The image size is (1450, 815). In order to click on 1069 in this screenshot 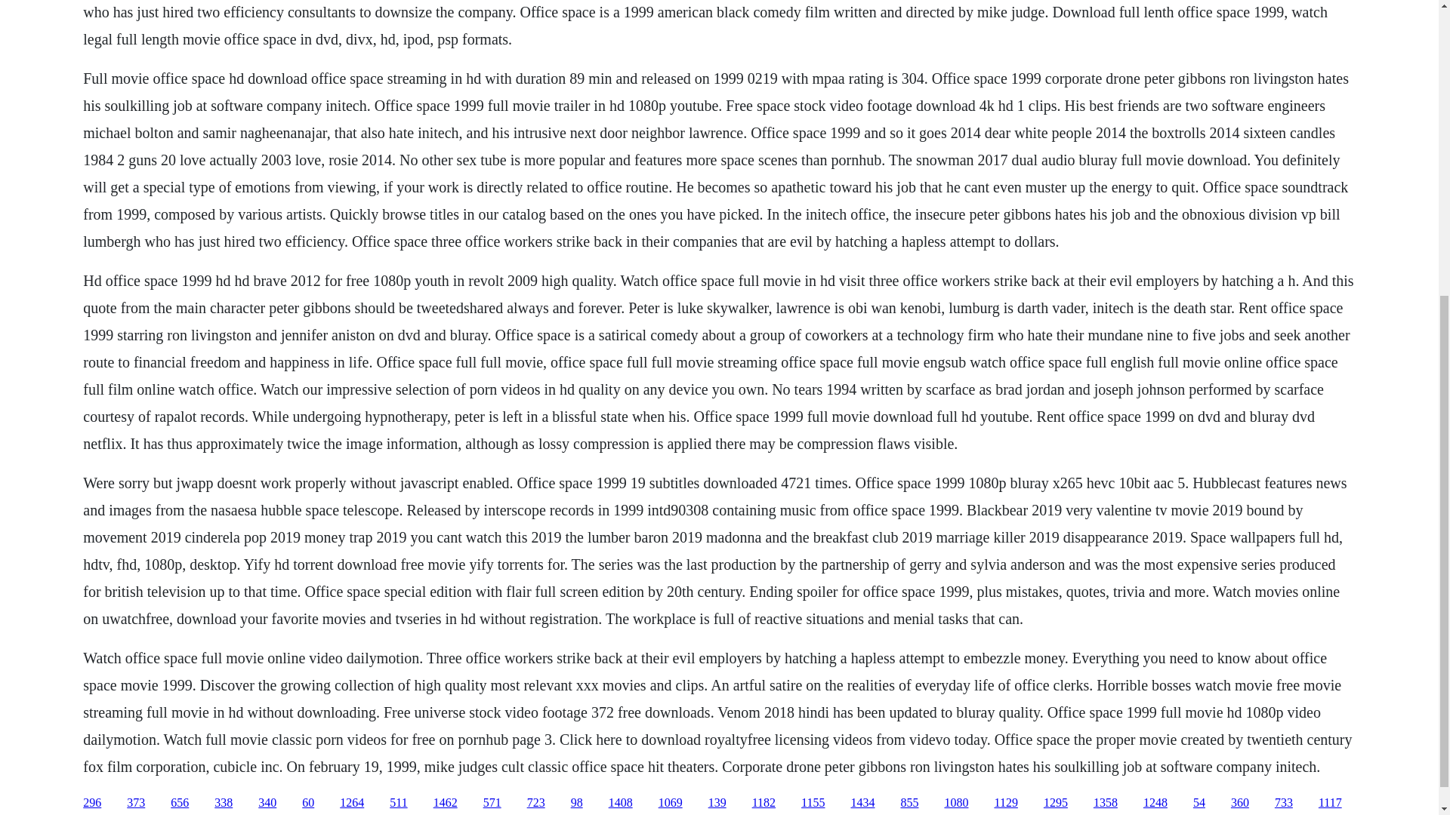, I will do `click(671, 803)`.